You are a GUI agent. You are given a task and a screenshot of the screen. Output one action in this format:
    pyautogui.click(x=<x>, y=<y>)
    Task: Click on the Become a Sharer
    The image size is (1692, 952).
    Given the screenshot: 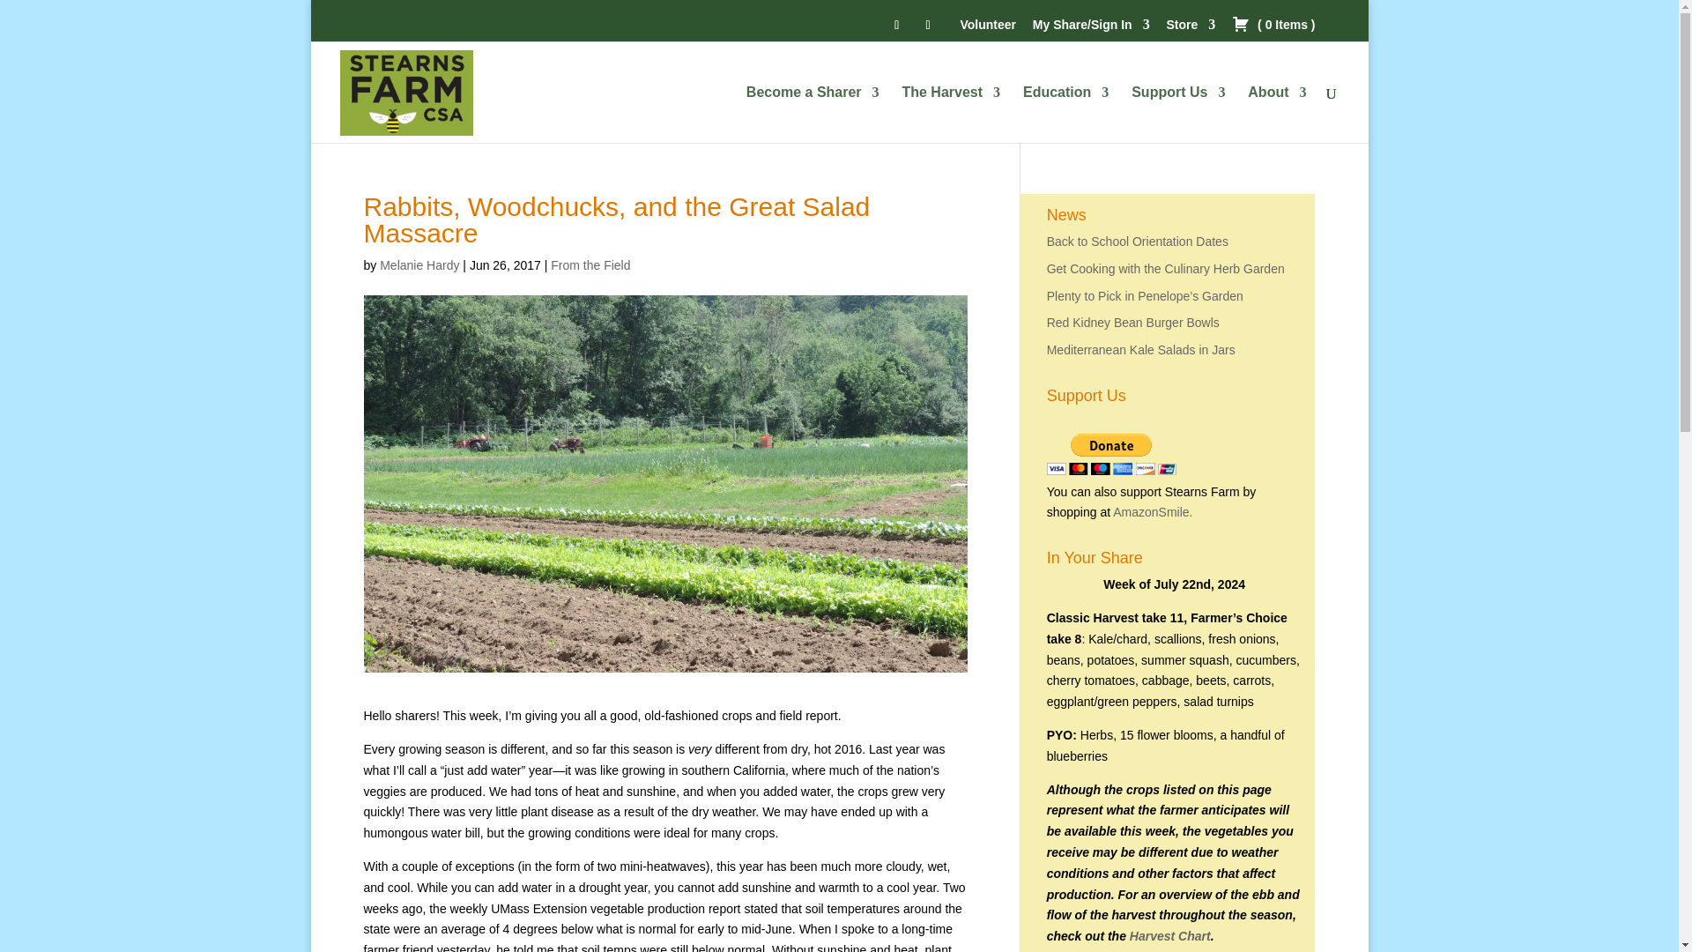 What is the action you would take?
    pyautogui.click(x=813, y=115)
    